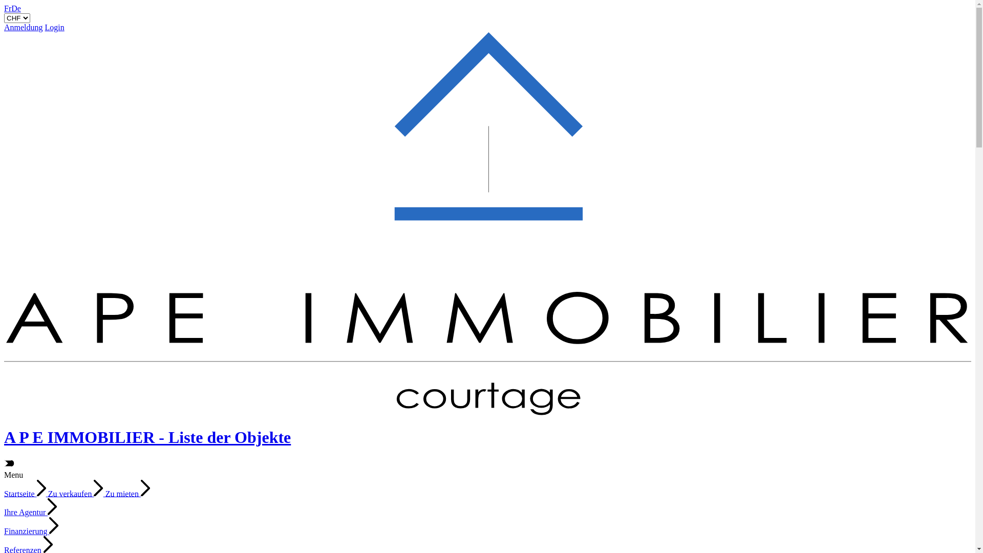 The width and height of the screenshot is (983, 553). What do you see at coordinates (55, 28) in the screenshot?
I see `Login` at bounding box center [55, 28].